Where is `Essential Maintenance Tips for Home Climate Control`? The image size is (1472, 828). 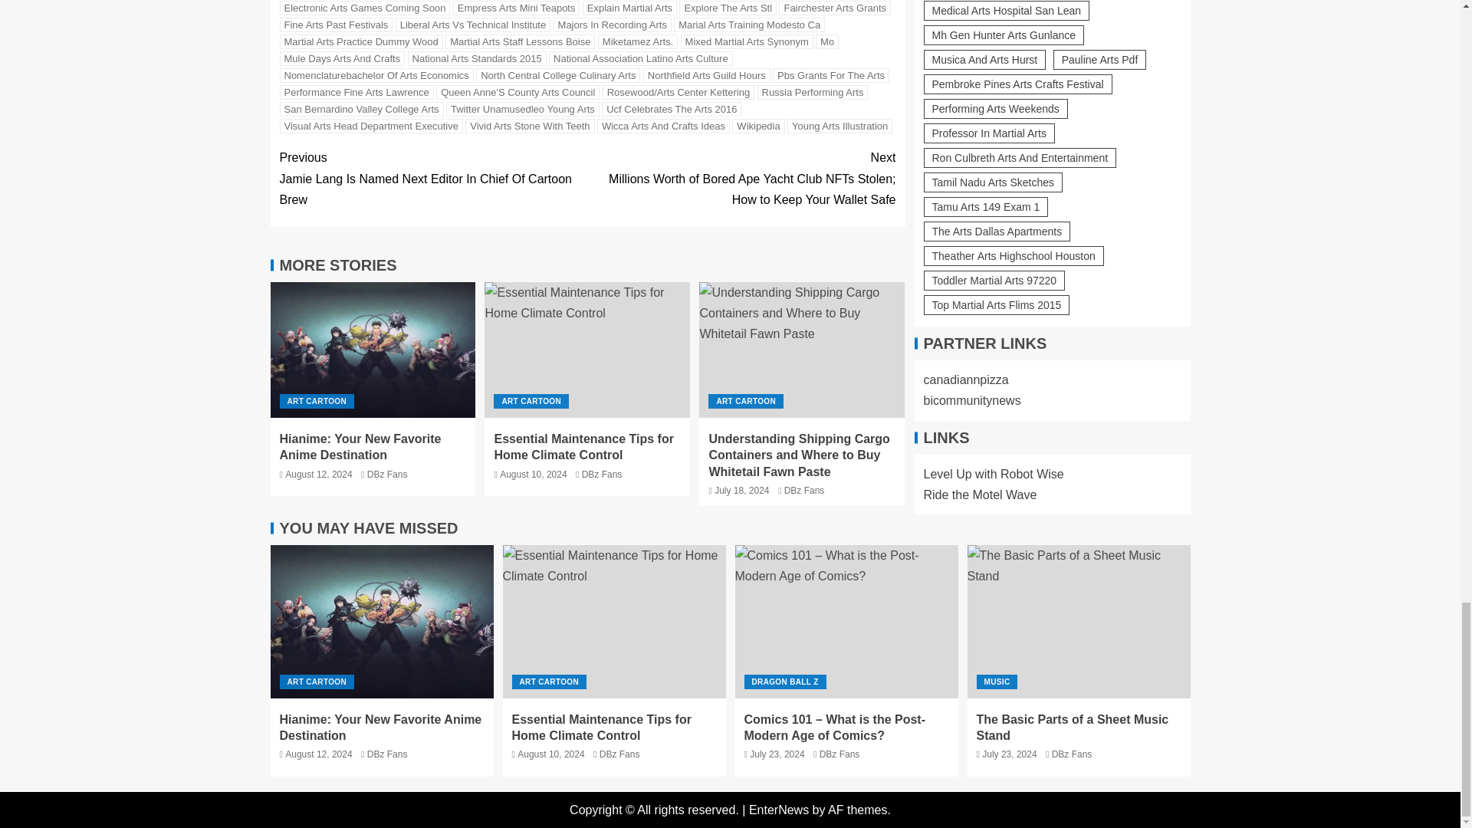 Essential Maintenance Tips for Home Climate Control is located at coordinates (587, 350).